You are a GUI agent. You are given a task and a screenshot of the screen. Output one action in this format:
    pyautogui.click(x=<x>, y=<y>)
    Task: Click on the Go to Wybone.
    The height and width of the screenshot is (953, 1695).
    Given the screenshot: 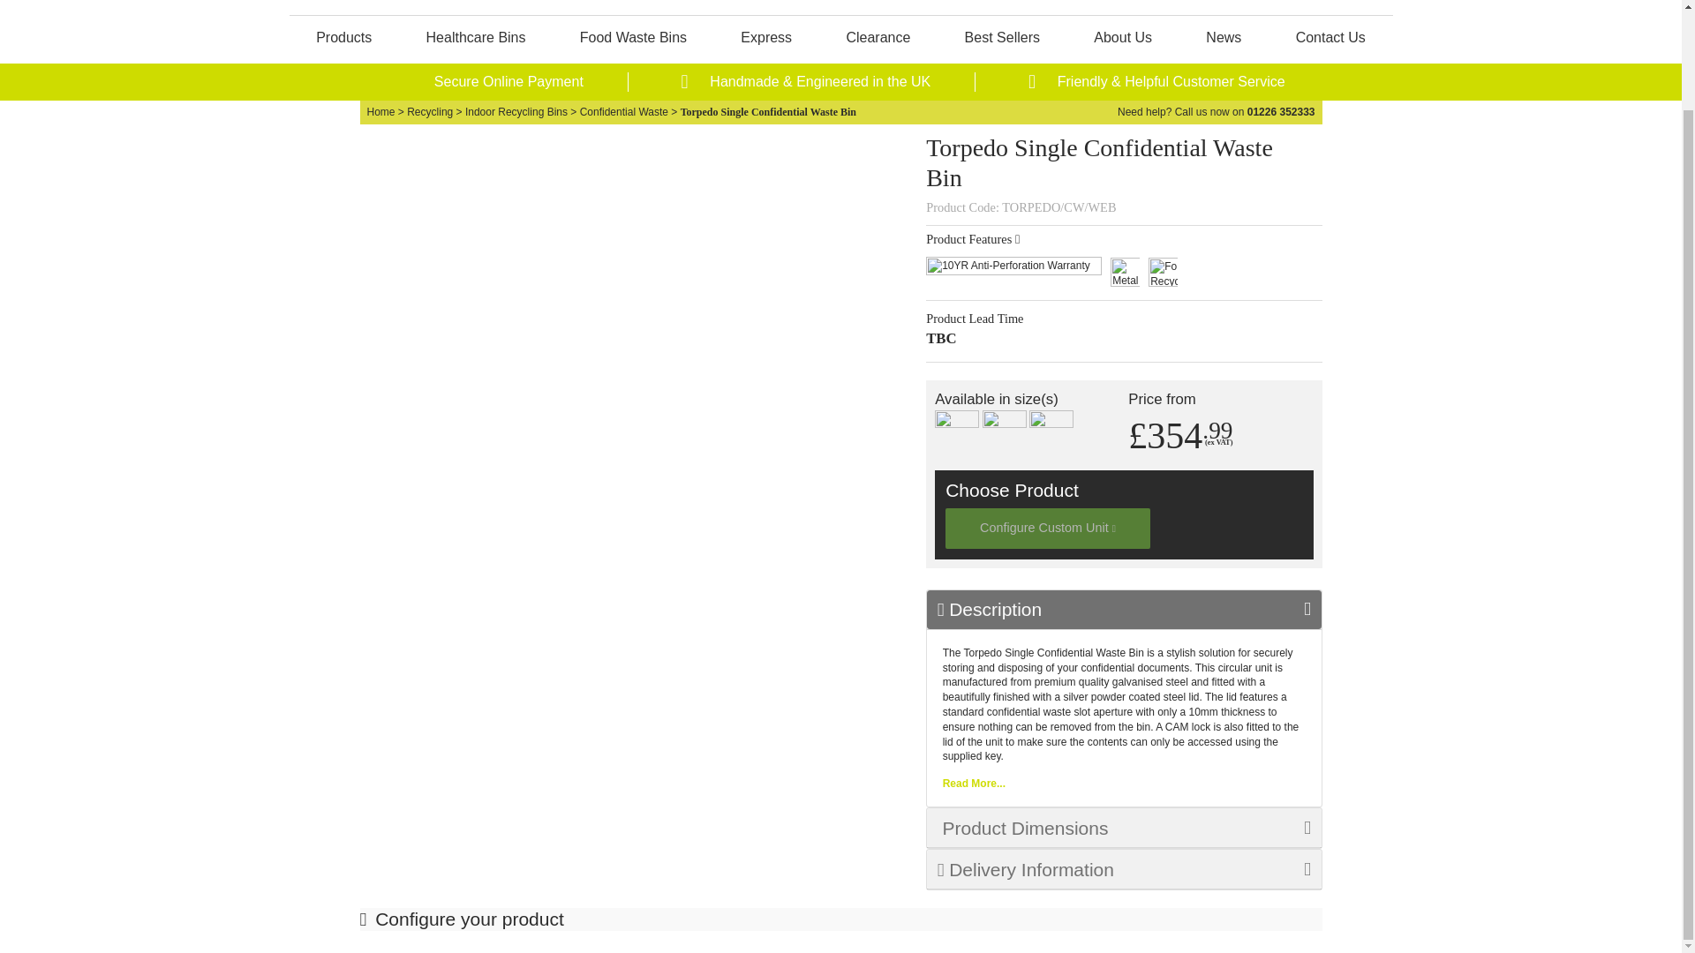 What is the action you would take?
    pyautogui.click(x=381, y=111)
    